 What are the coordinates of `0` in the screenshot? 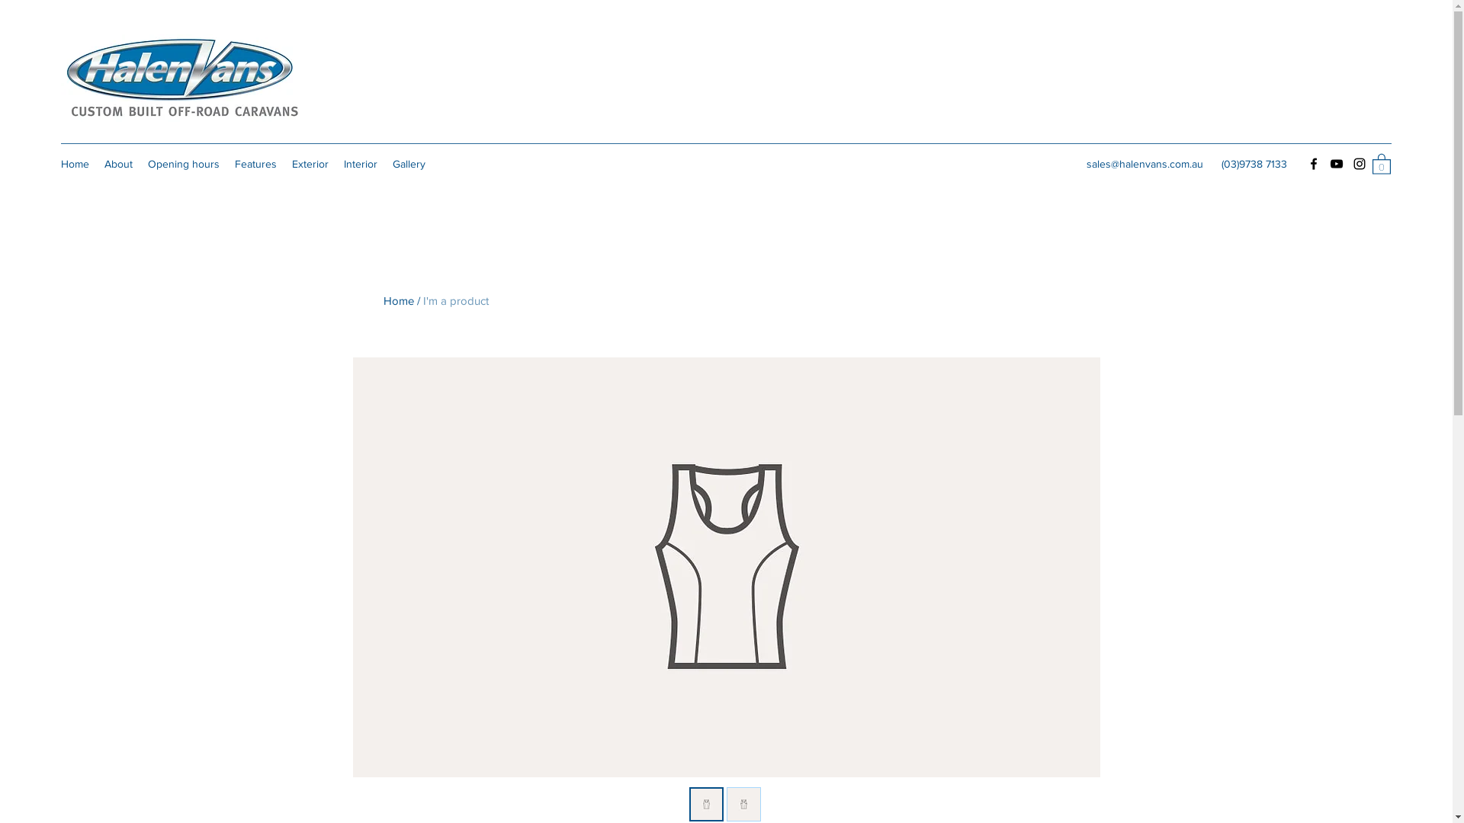 It's located at (1382, 163).